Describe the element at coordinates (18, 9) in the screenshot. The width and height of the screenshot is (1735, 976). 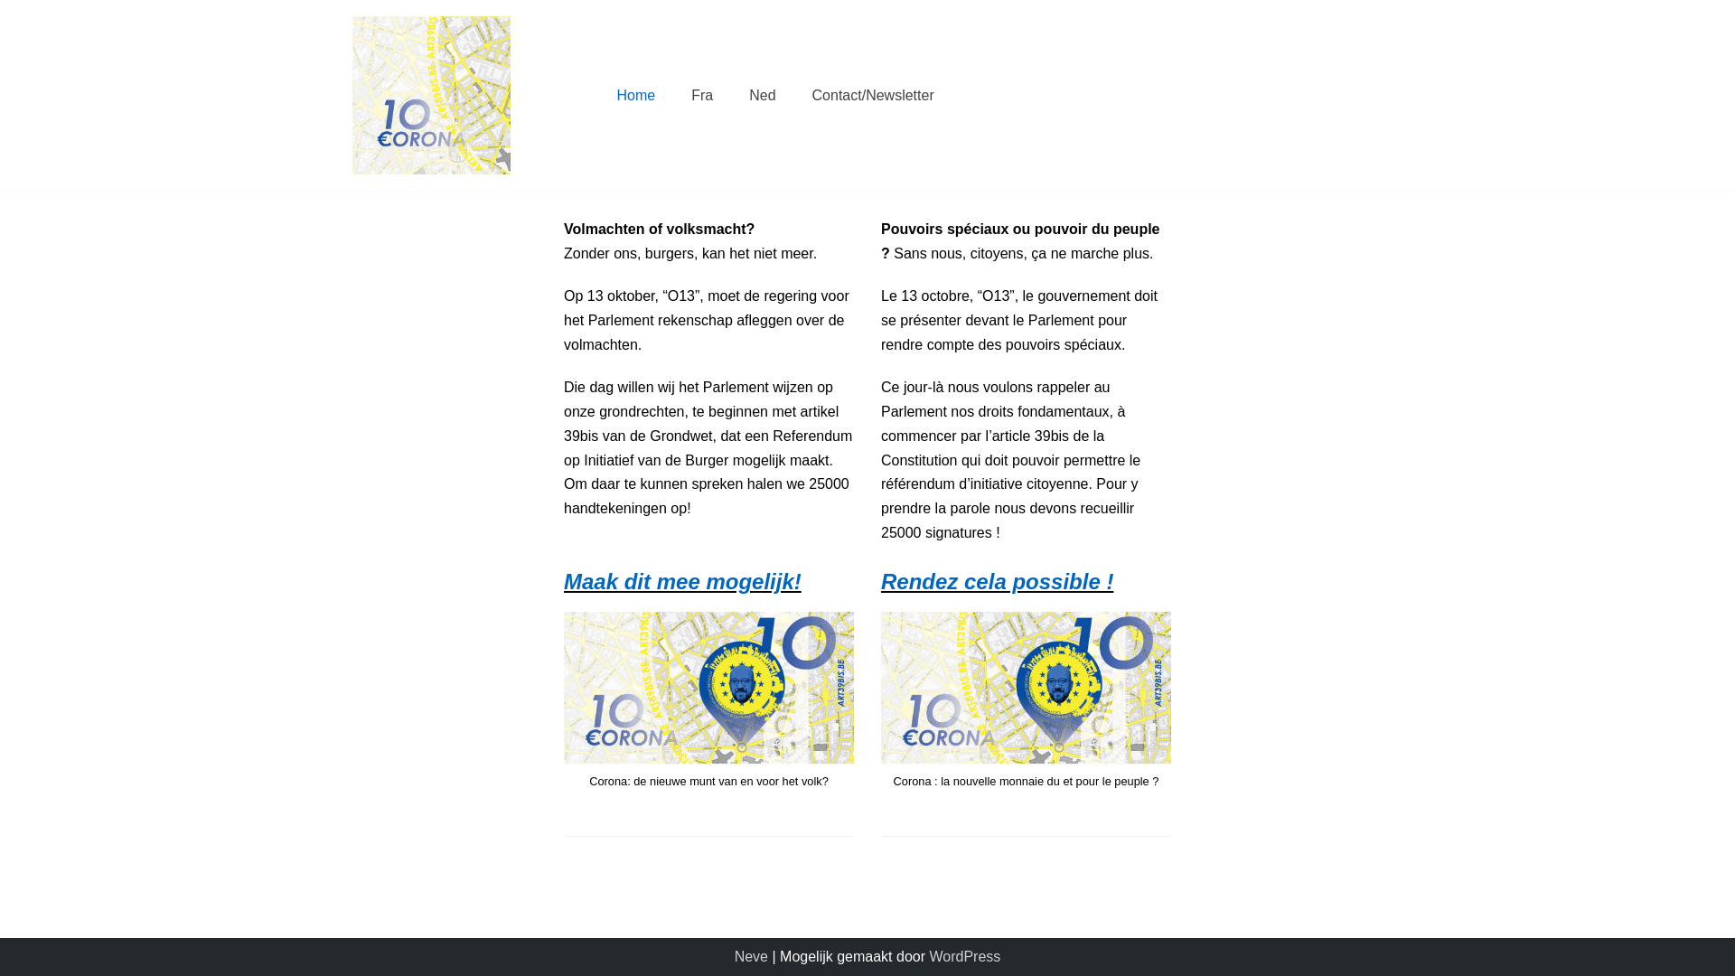
I see `Meteen naar de inhoud` at that location.